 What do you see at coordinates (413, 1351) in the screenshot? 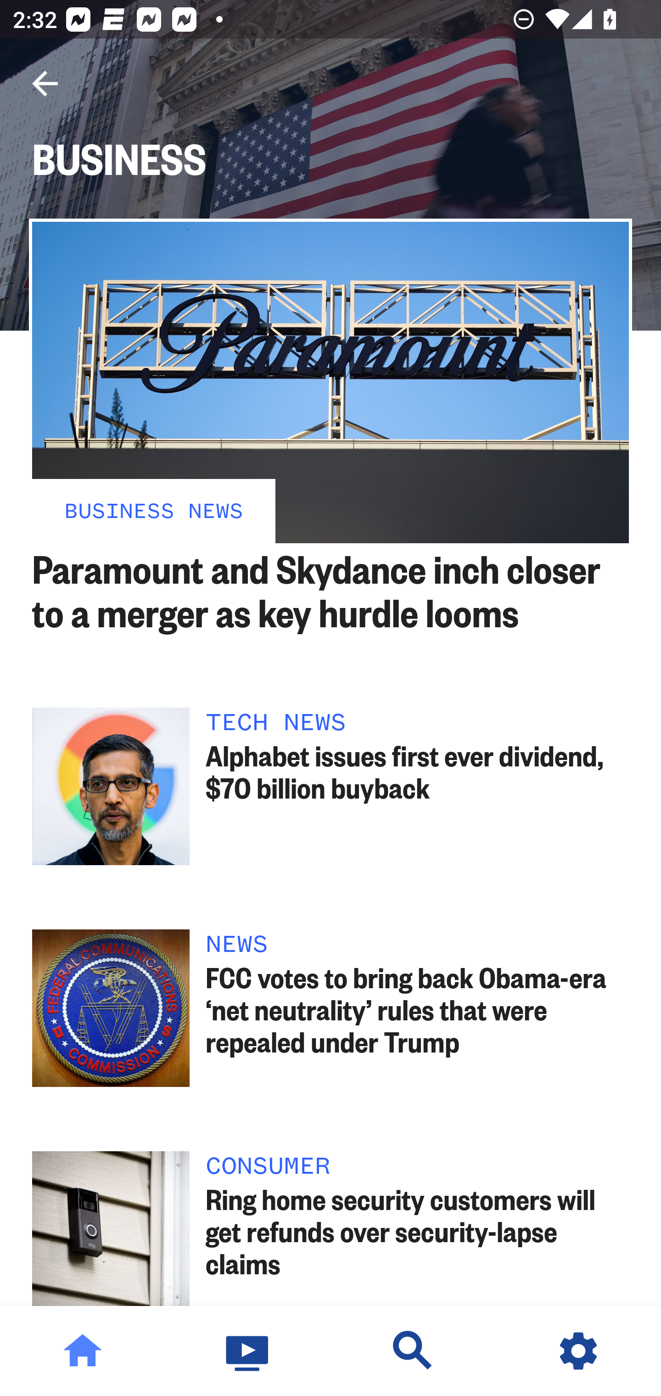
I see `Discover` at bounding box center [413, 1351].